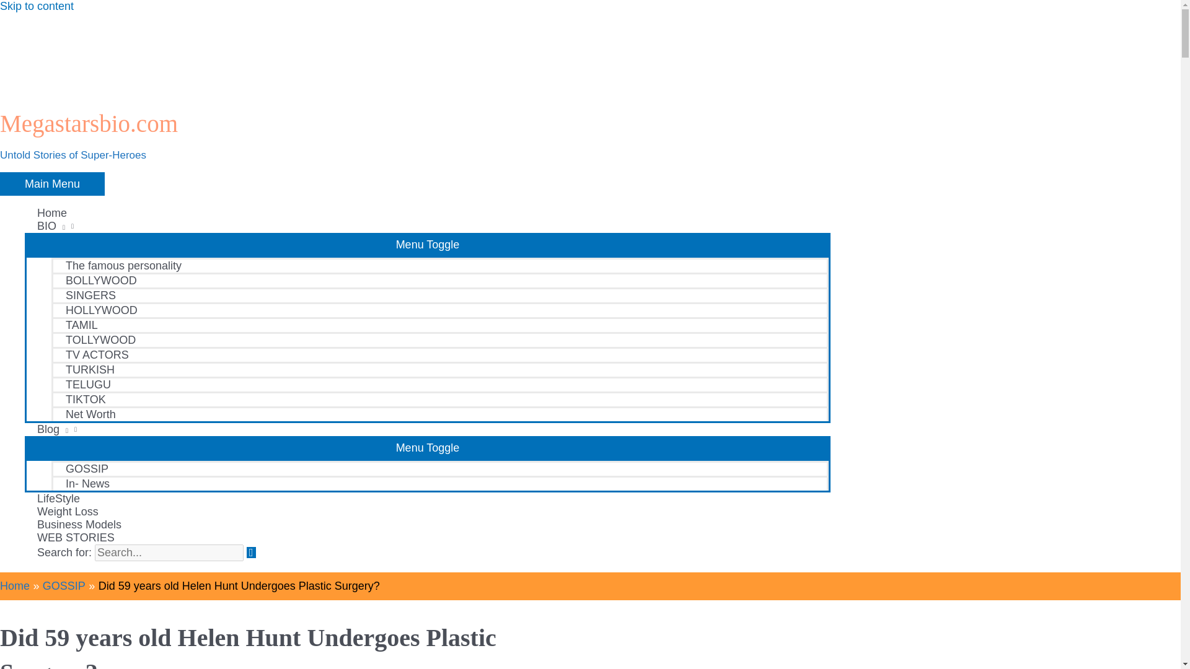  What do you see at coordinates (428, 538) in the screenshot?
I see `WEB STORIES` at bounding box center [428, 538].